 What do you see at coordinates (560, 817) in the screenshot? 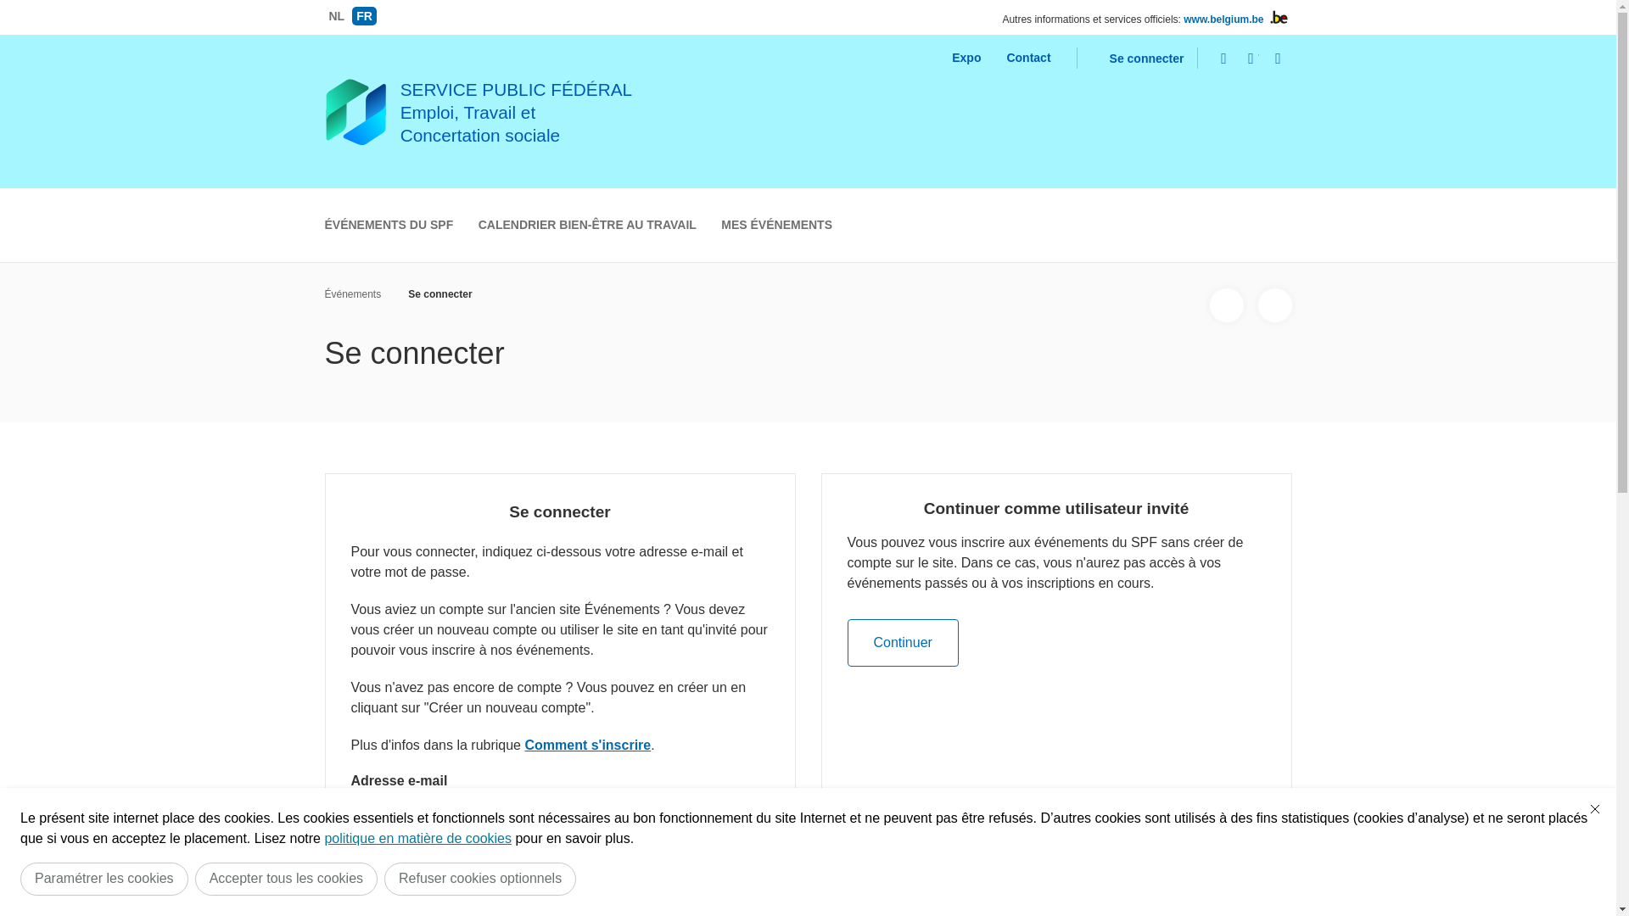
I see `Adresse e-mail` at bounding box center [560, 817].